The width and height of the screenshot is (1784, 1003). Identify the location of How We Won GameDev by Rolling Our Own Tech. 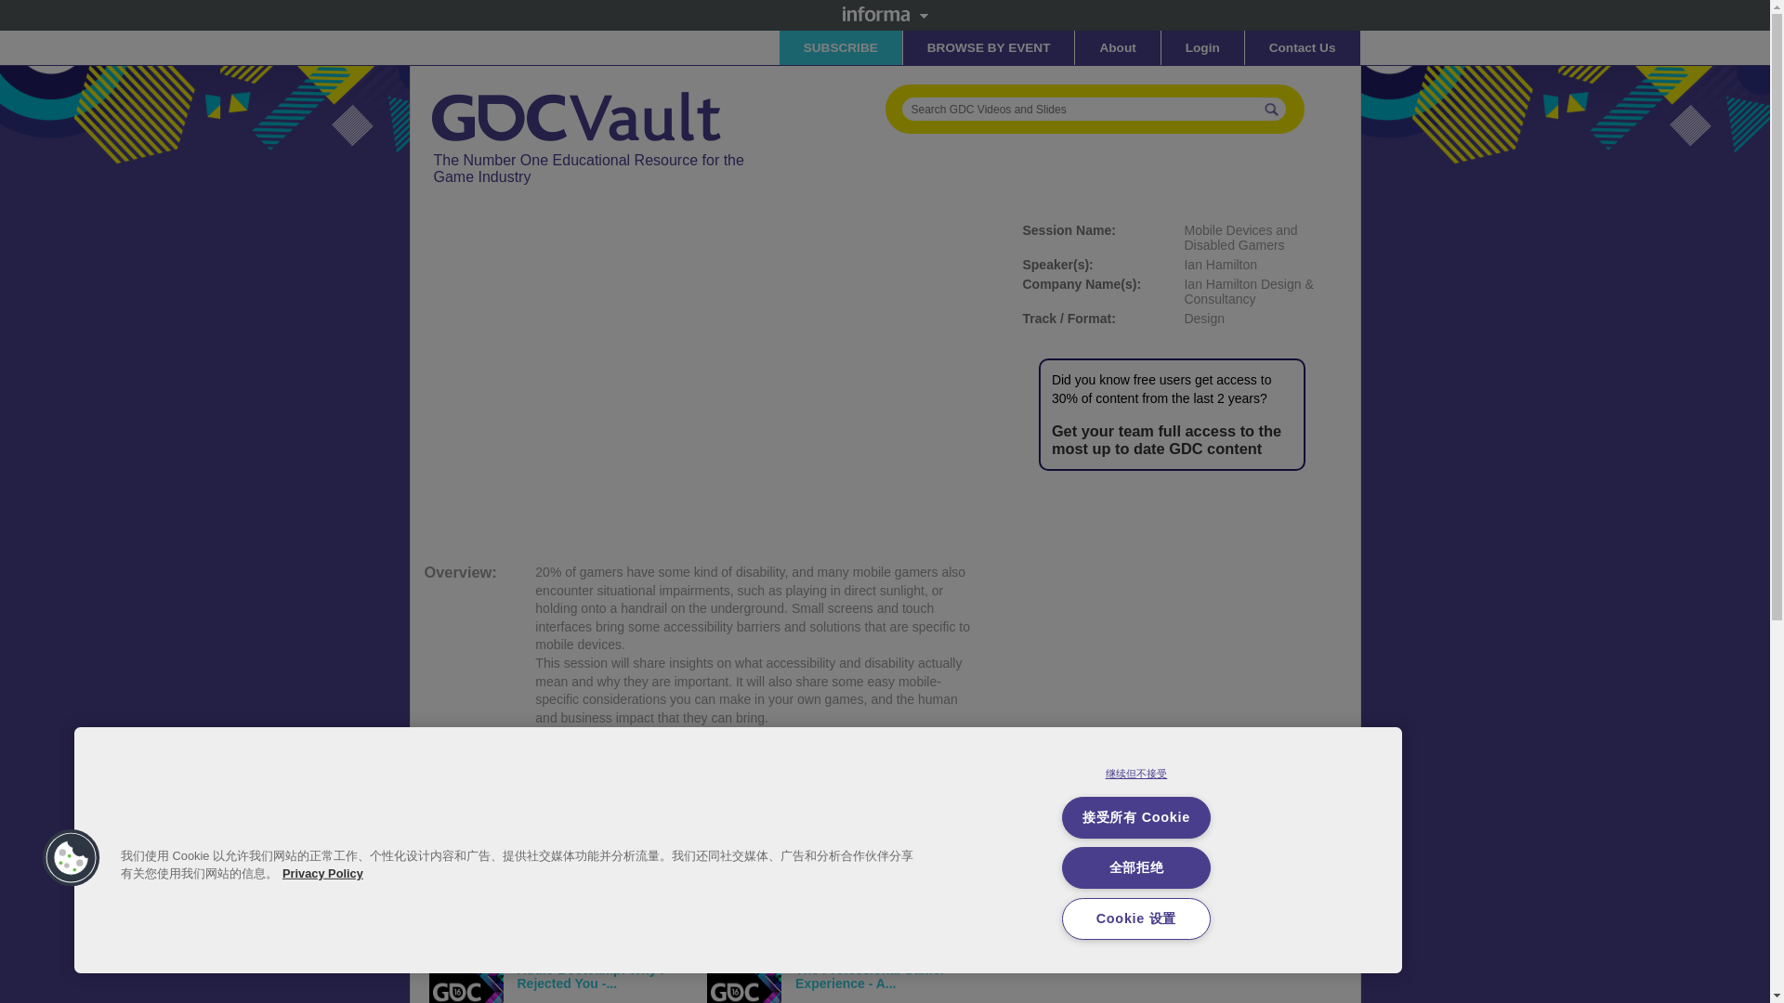
(877, 912).